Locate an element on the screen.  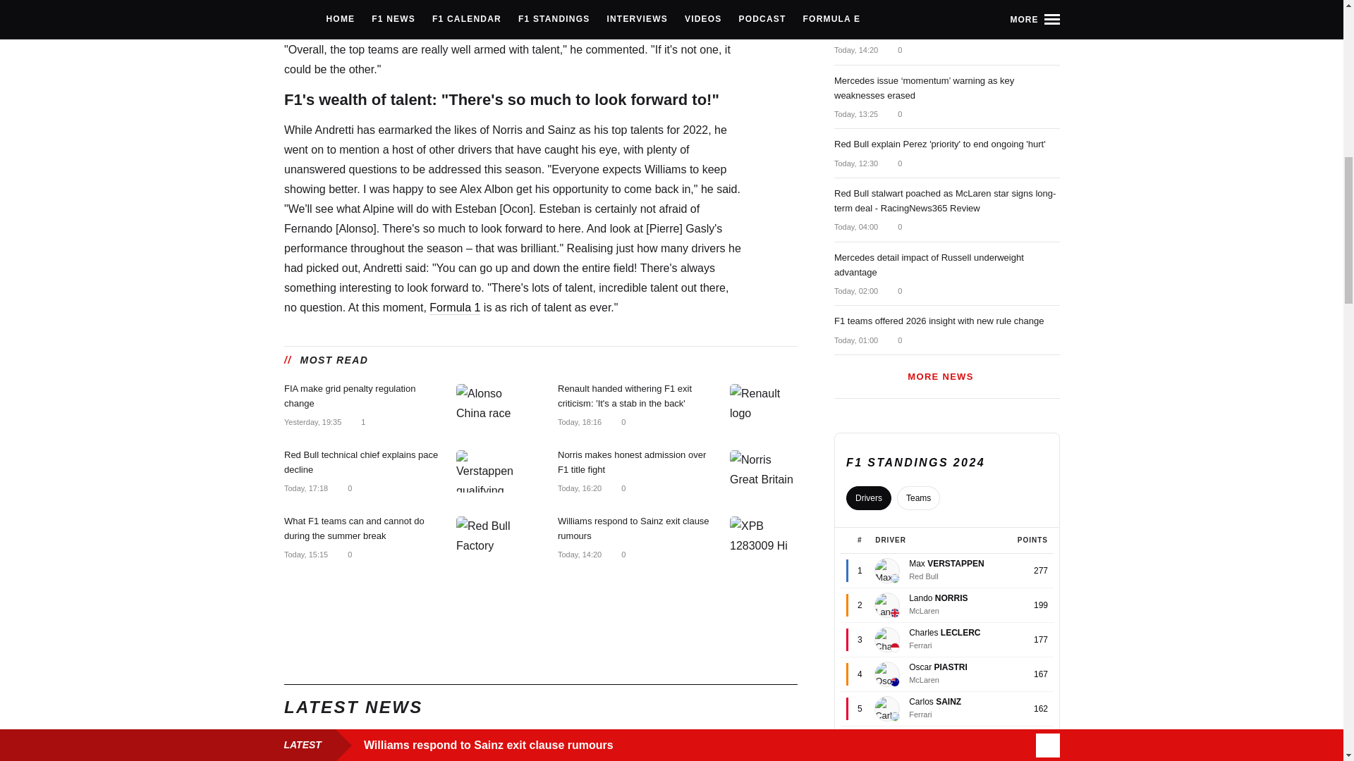
Friday 2 August 2024 at 14:20 is located at coordinates (578, 554).